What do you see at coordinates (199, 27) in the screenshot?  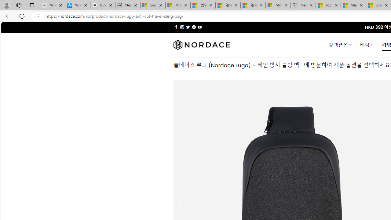 I see `Follow on YouTube` at bounding box center [199, 27].